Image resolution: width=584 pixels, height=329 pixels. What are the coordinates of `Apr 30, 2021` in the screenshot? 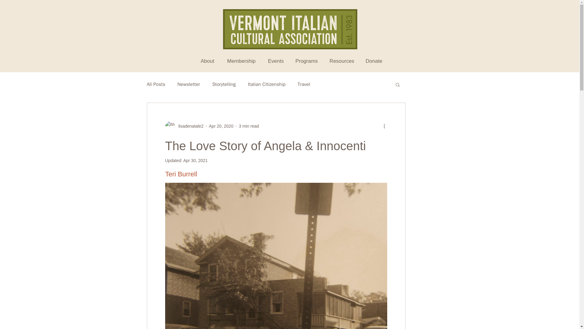 It's located at (195, 160).